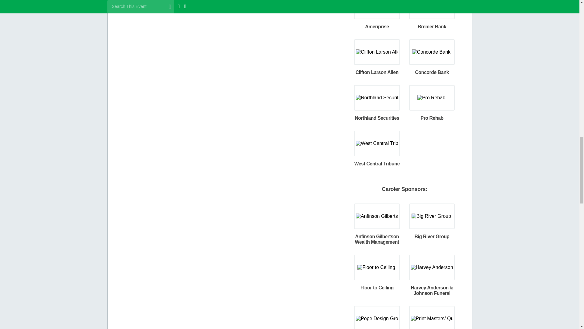 The width and height of the screenshot is (584, 329). Describe the element at coordinates (377, 143) in the screenshot. I see `West Central Tribune` at that location.